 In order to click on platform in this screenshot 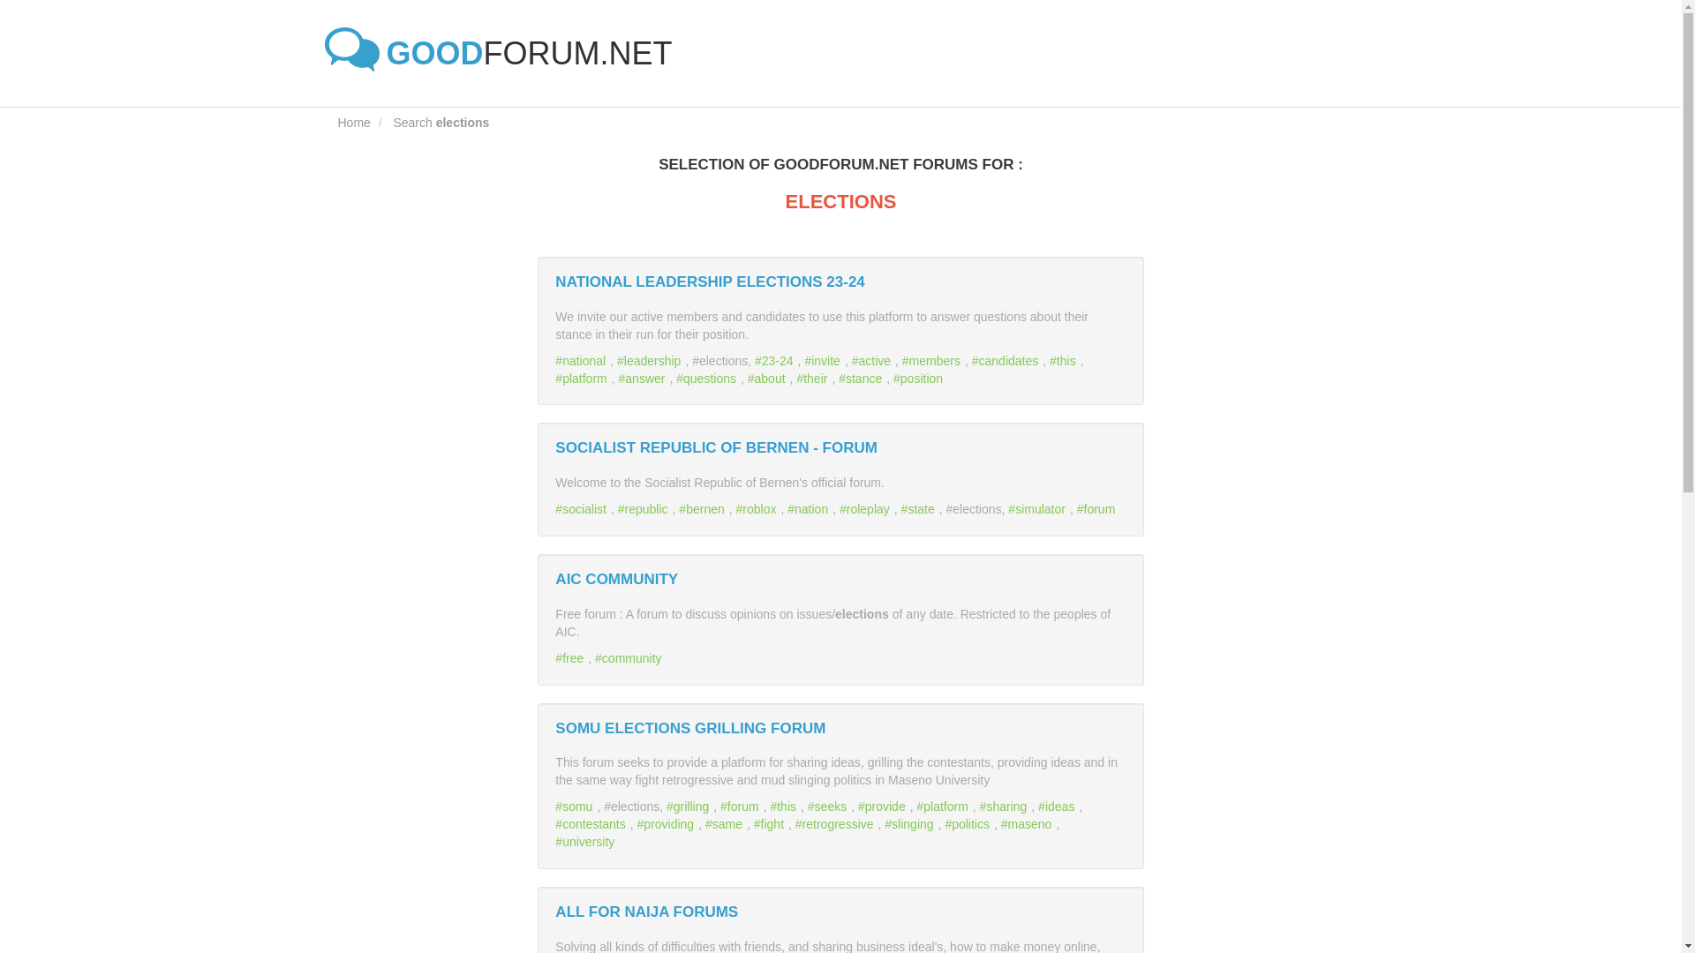, I will do `click(583, 378)`.